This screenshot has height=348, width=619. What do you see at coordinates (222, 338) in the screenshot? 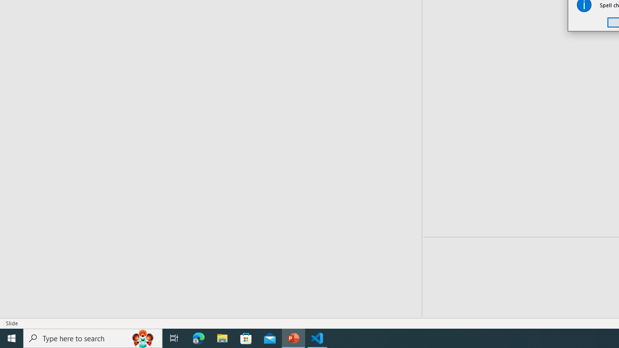
I see `File Explorer` at bounding box center [222, 338].